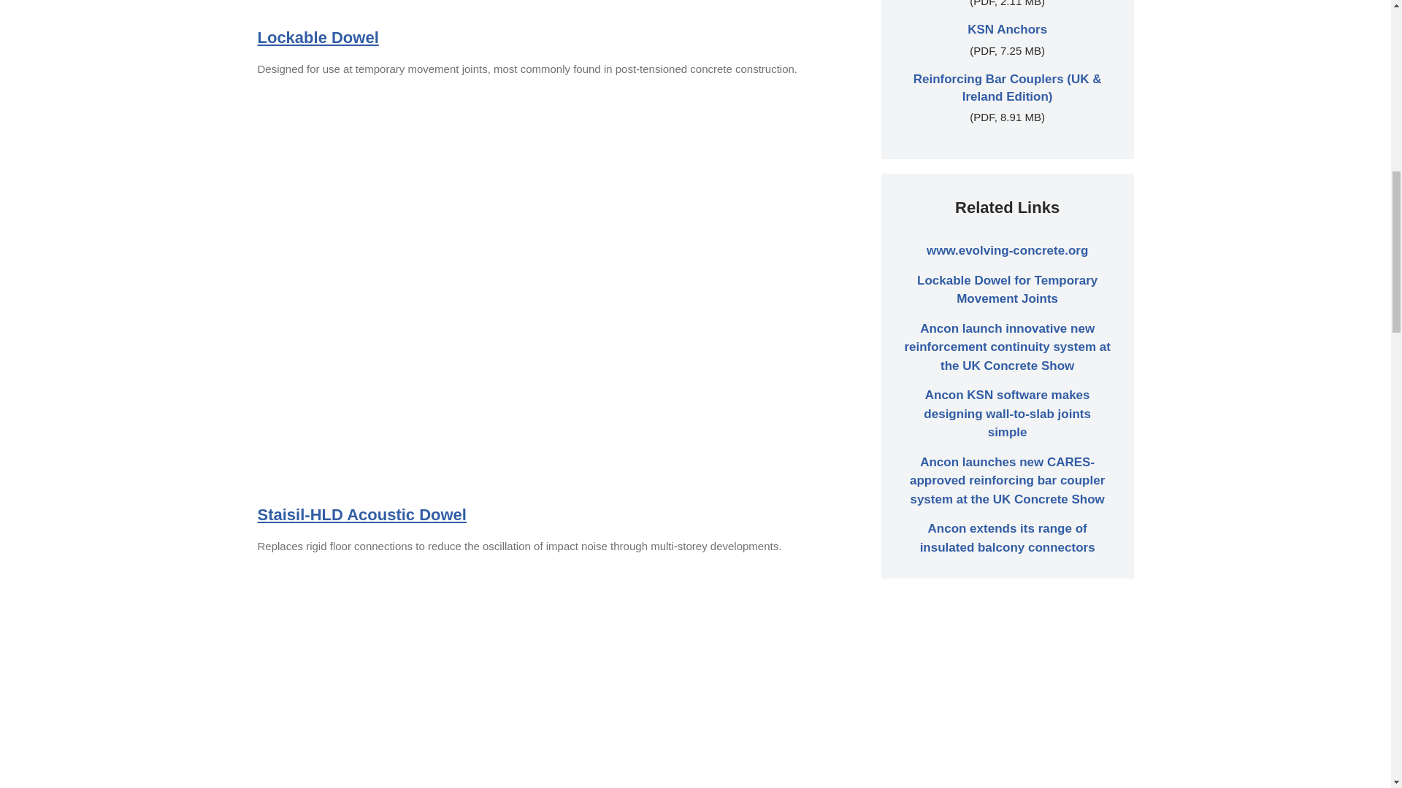 The width and height of the screenshot is (1402, 788). What do you see at coordinates (1008, 88) in the screenshot?
I see `Download file` at bounding box center [1008, 88].